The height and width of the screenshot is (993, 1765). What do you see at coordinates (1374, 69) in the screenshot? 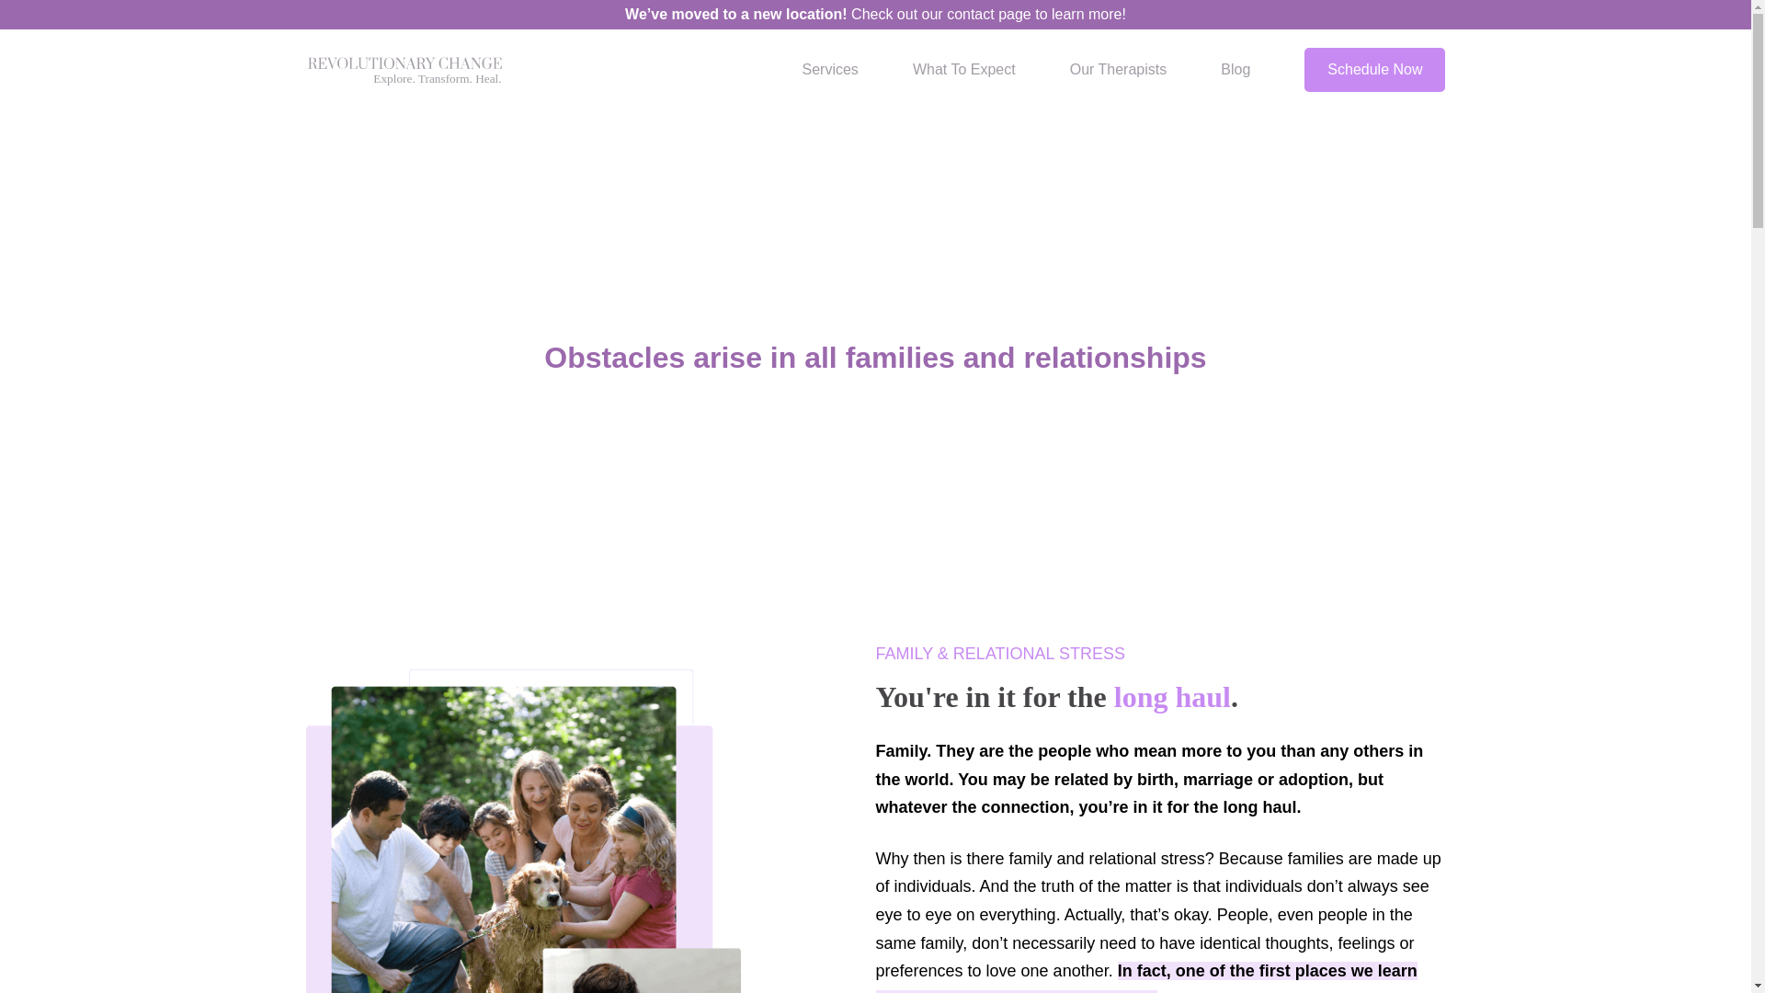
I see `Schedule Now` at bounding box center [1374, 69].